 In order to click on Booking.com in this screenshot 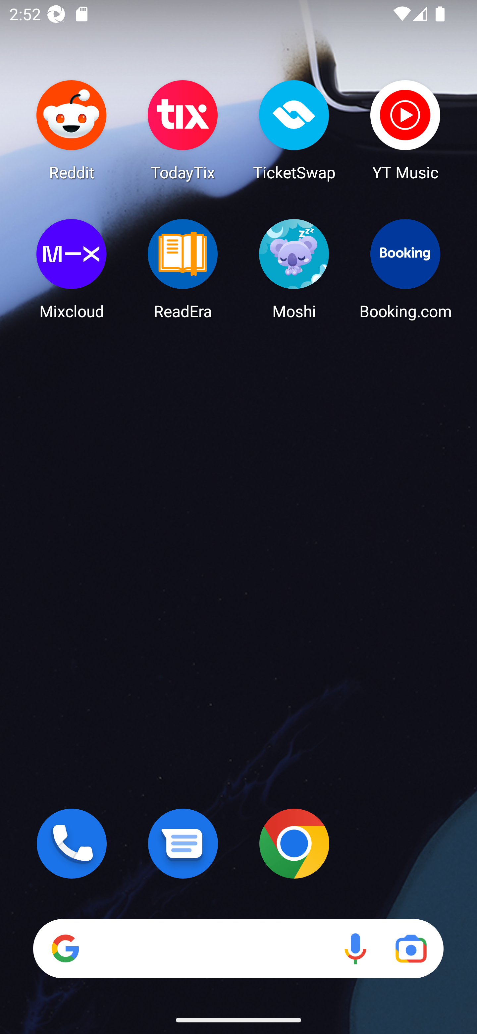, I will do `click(405, 269)`.